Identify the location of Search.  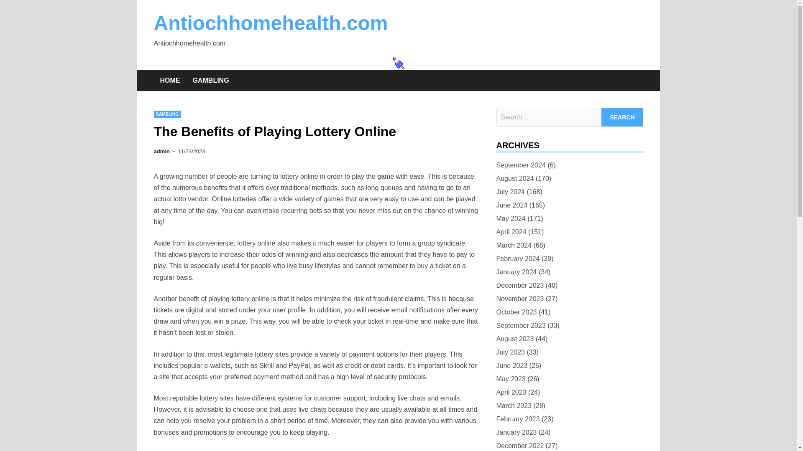
(622, 117).